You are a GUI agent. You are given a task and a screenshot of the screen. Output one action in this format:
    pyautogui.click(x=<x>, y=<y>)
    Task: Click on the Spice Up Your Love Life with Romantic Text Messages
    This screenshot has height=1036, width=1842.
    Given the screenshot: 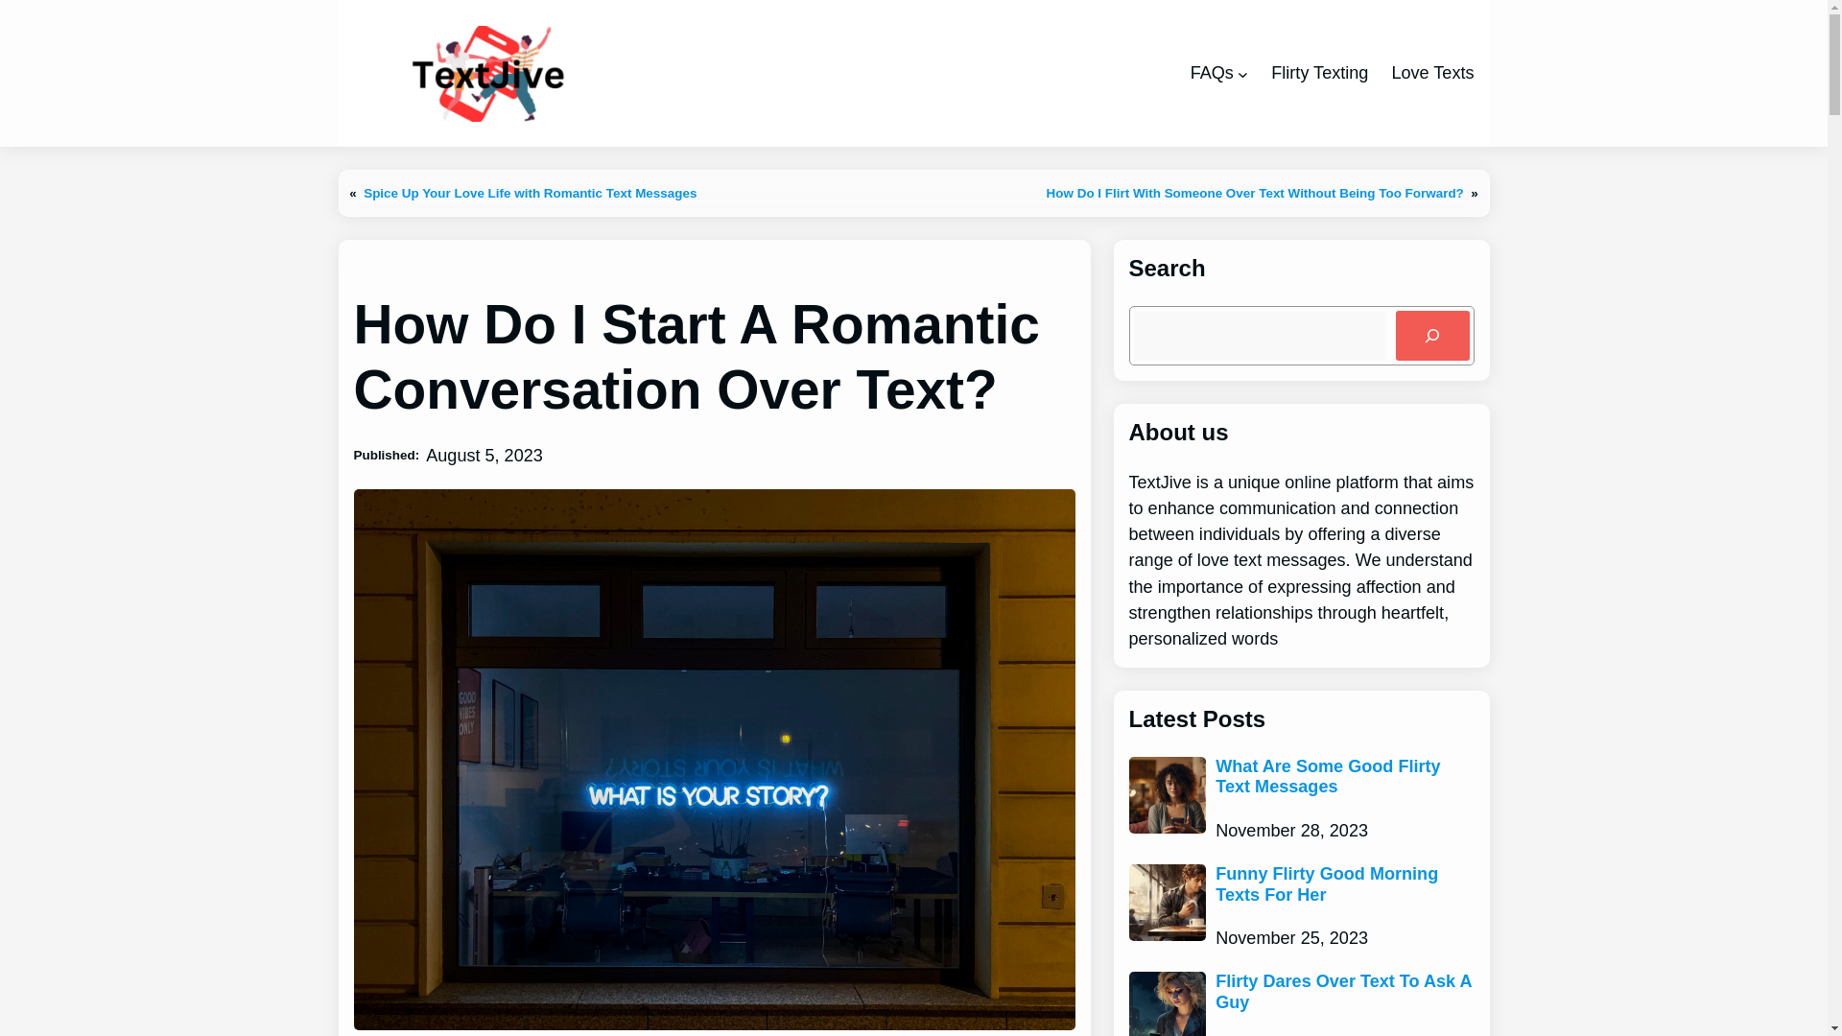 What is the action you would take?
    pyautogui.click(x=530, y=194)
    